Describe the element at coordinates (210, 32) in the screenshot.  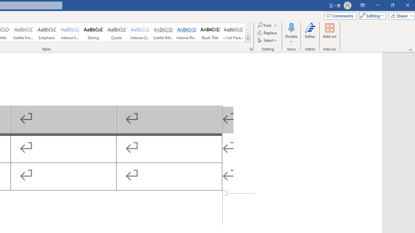
I see `Book Title` at that location.